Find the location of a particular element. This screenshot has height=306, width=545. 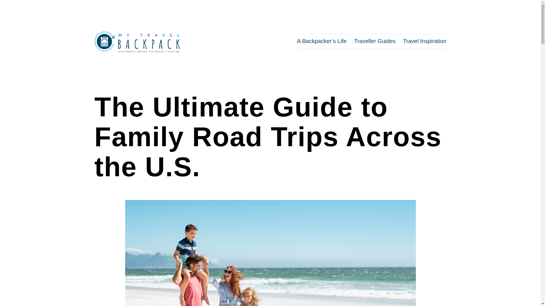

Traveller Guides is located at coordinates (375, 41).